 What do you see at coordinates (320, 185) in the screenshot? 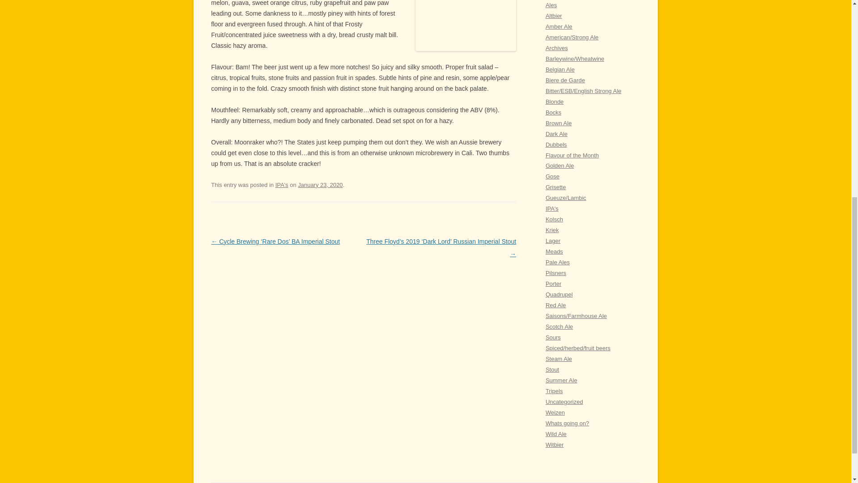
I see `5:50 pm` at bounding box center [320, 185].